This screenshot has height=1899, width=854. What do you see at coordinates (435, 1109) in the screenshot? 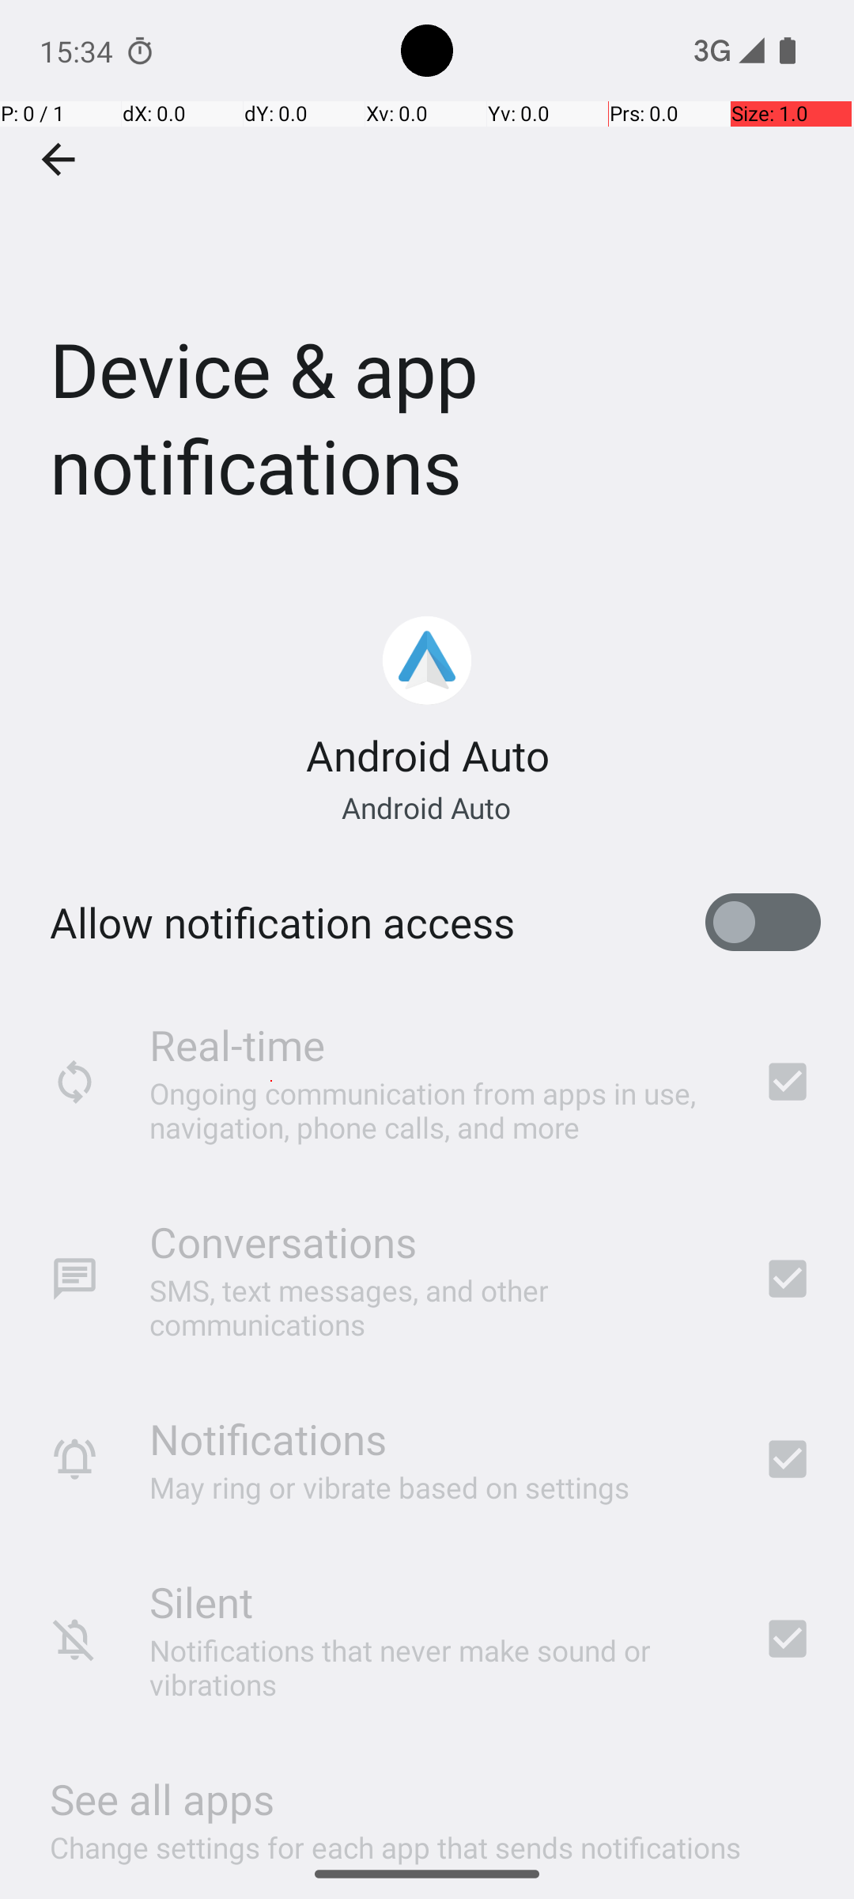
I see `Ongoing communication from apps in use, navigation, phone calls, and more` at bounding box center [435, 1109].